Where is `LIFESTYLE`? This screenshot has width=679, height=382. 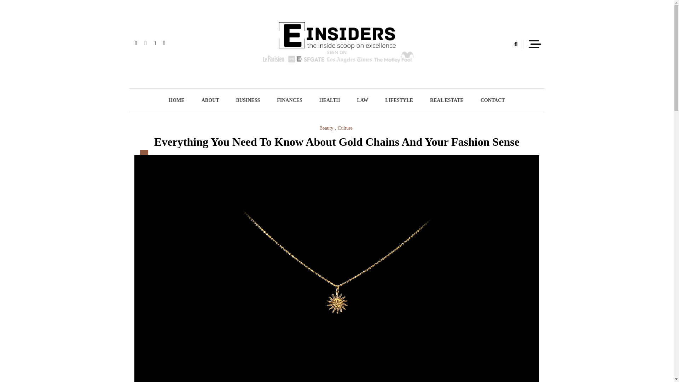
LIFESTYLE is located at coordinates (399, 100).